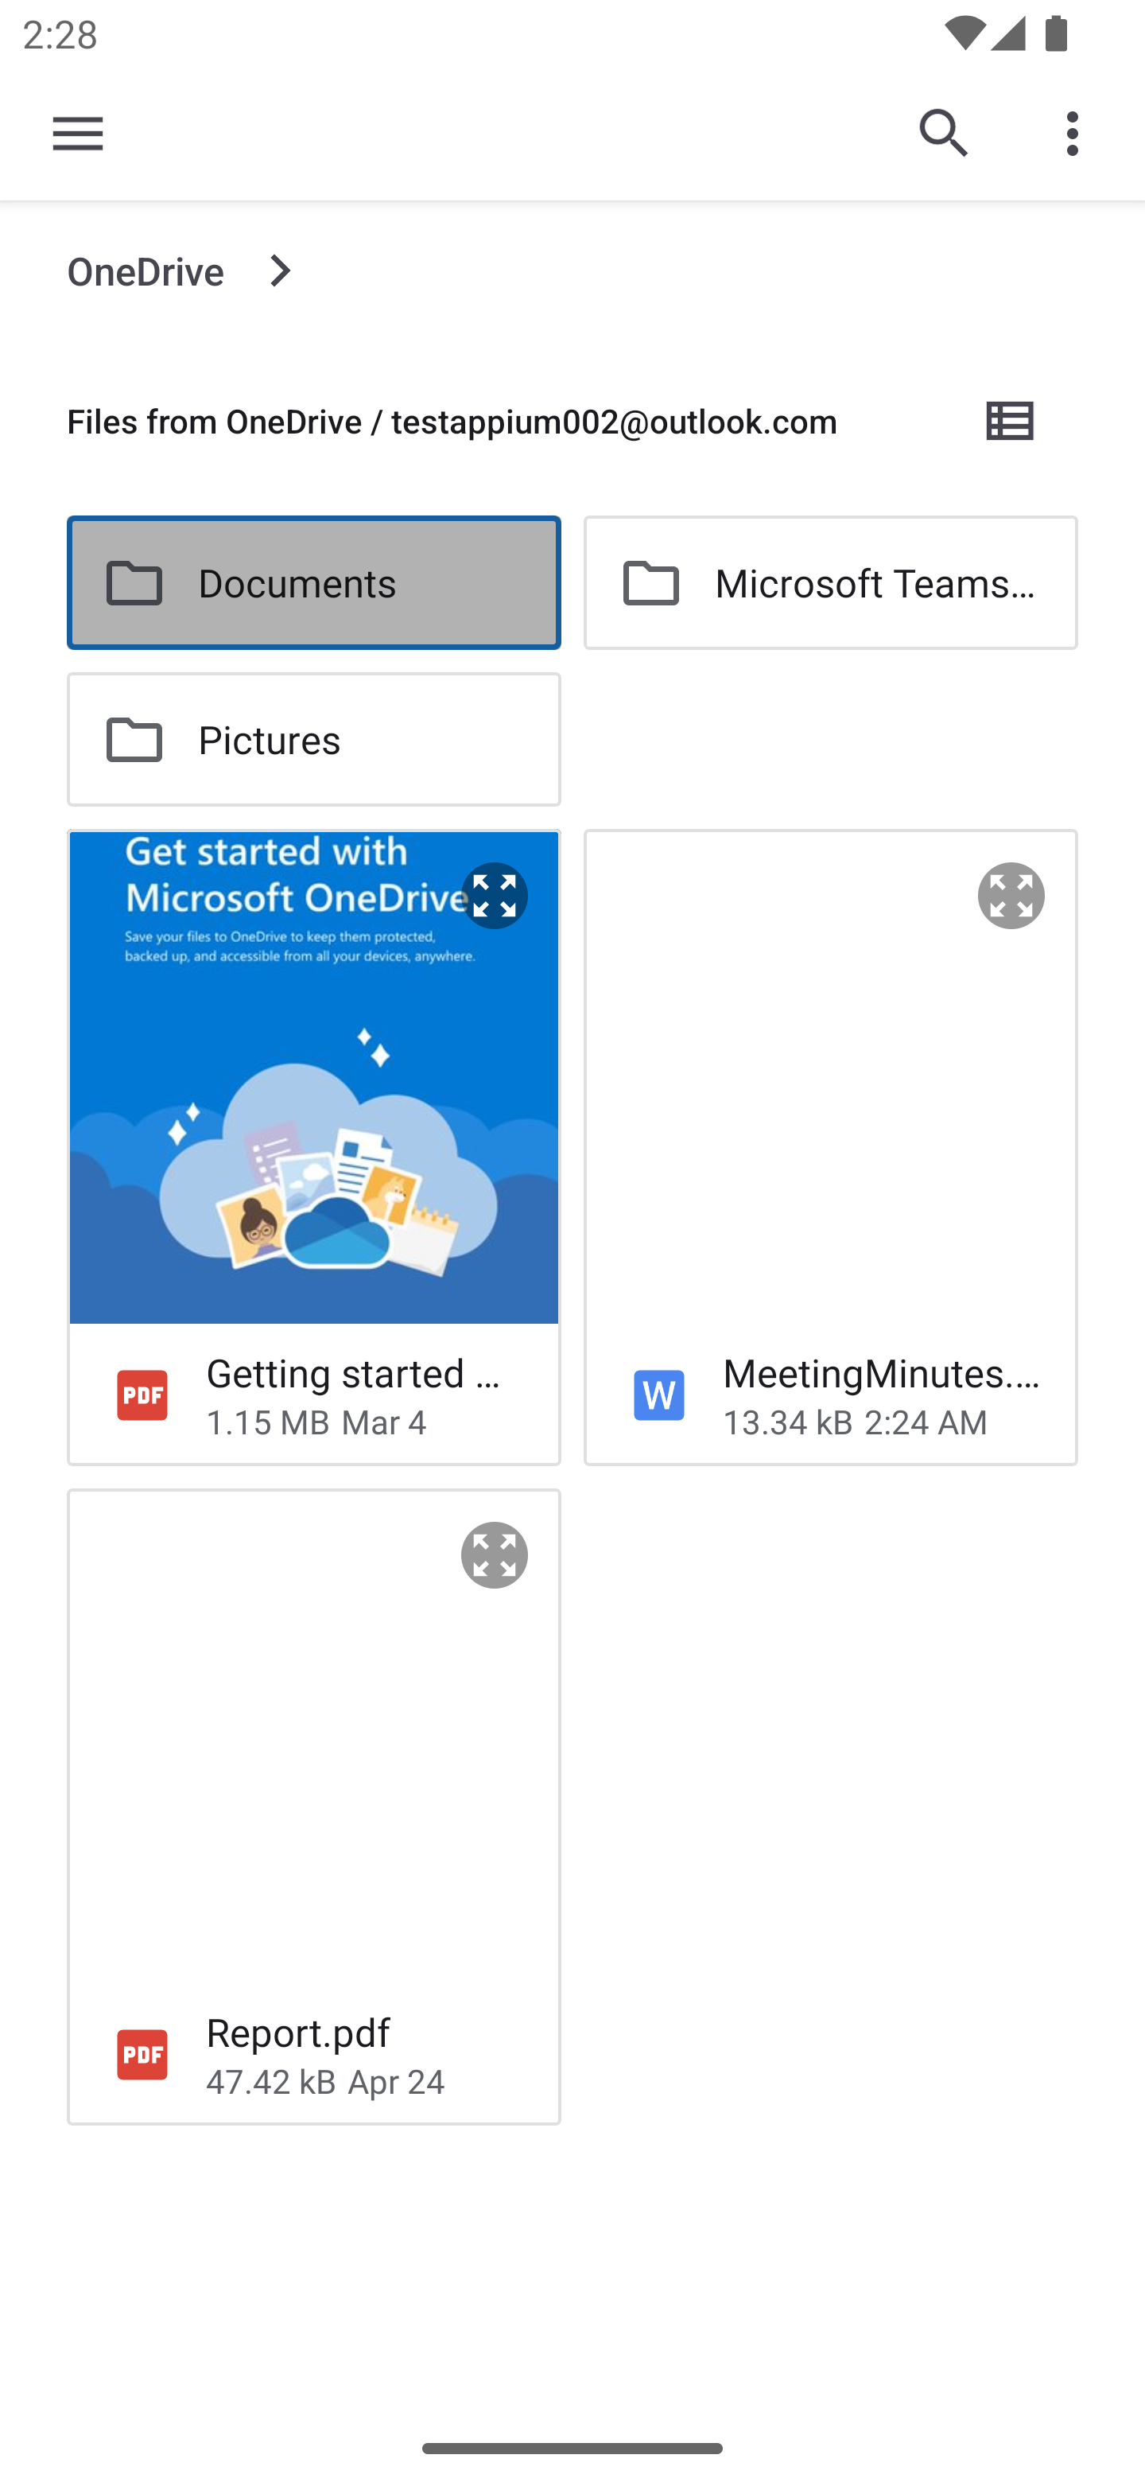 Image resolution: width=1145 pixels, height=2482 pixels. I want to click on More options, so click(1078, 134).